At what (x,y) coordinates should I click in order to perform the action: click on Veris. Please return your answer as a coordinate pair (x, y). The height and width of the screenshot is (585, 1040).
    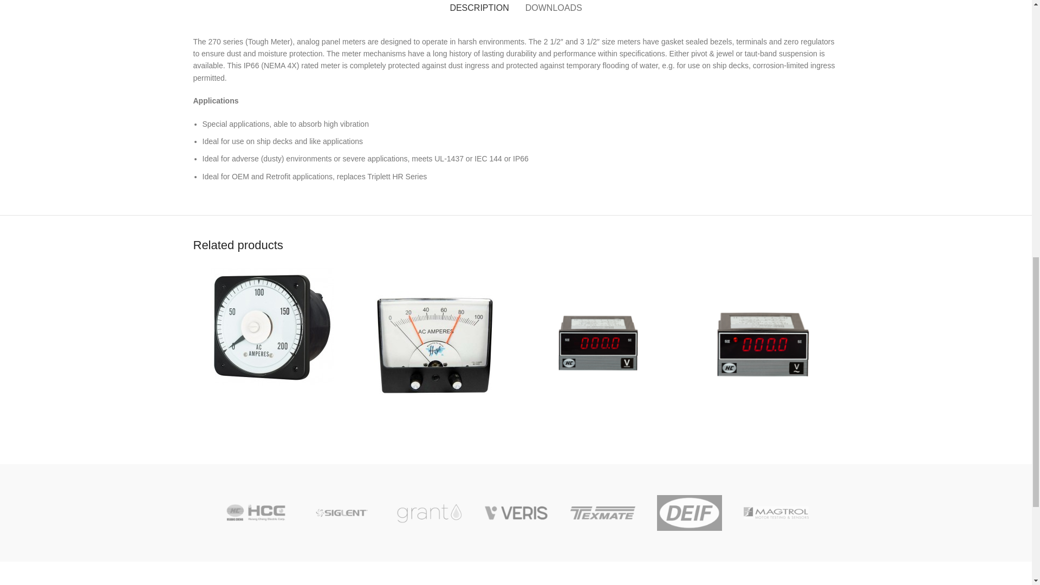
    Looking at the image, I should click on (516, 513).